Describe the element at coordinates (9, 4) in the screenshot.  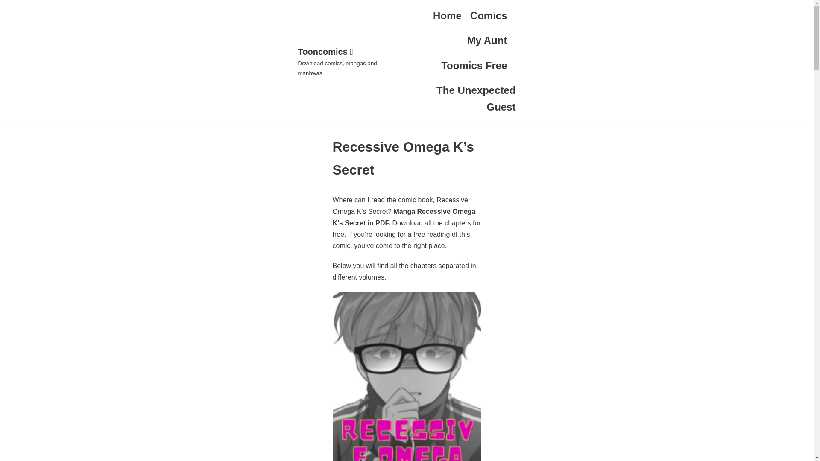
I see `Saltar al contenido` at that location.